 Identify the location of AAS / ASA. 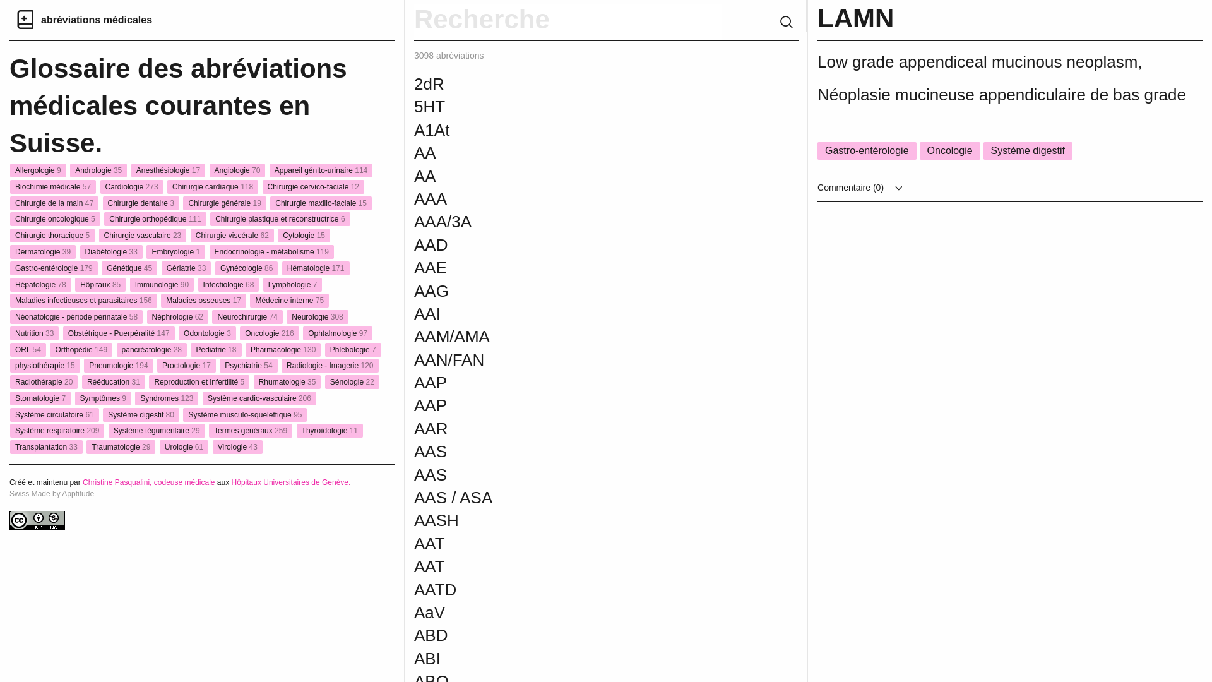
(573, 498).